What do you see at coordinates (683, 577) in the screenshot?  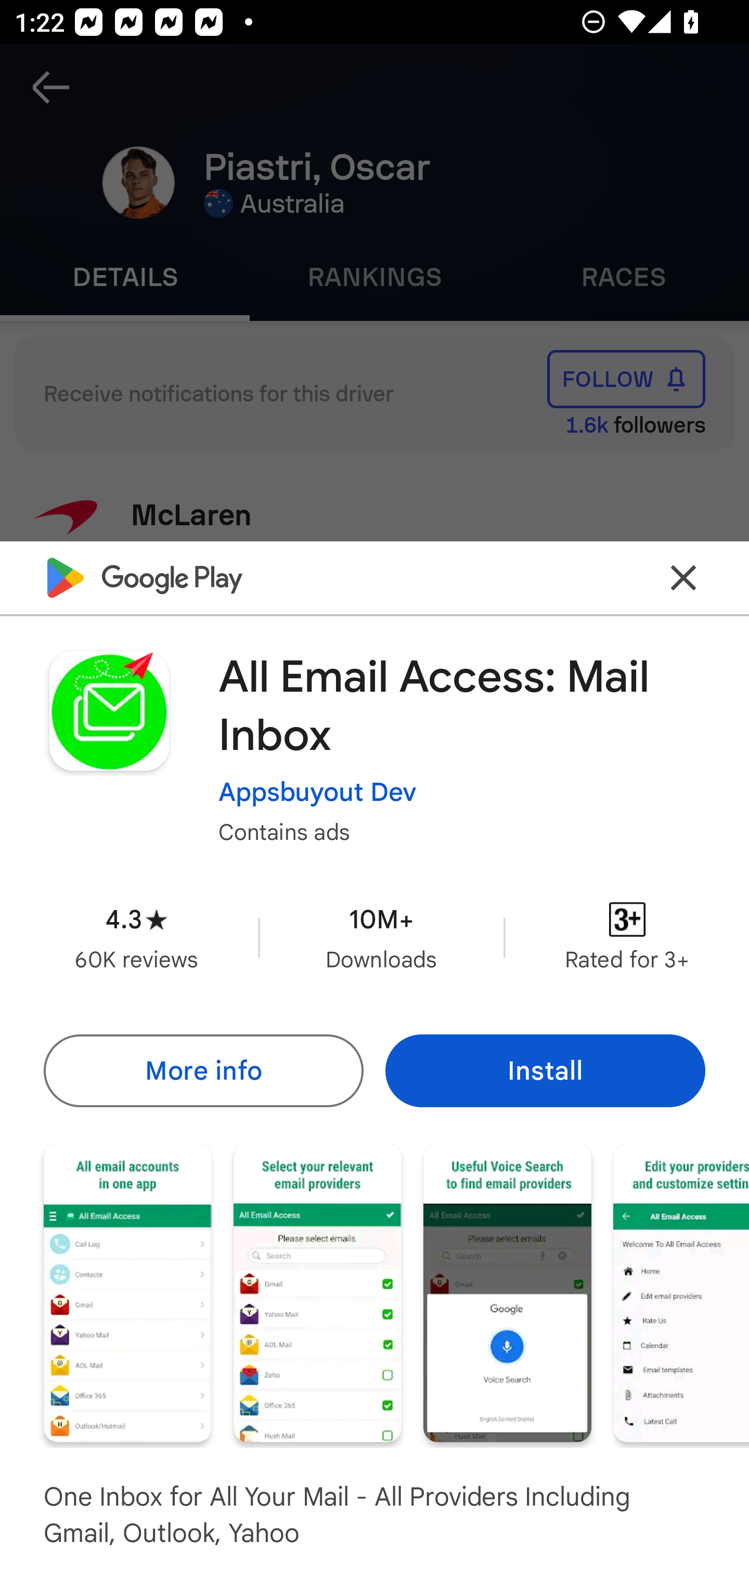 I see `Close` at bounding box center [683, 577].